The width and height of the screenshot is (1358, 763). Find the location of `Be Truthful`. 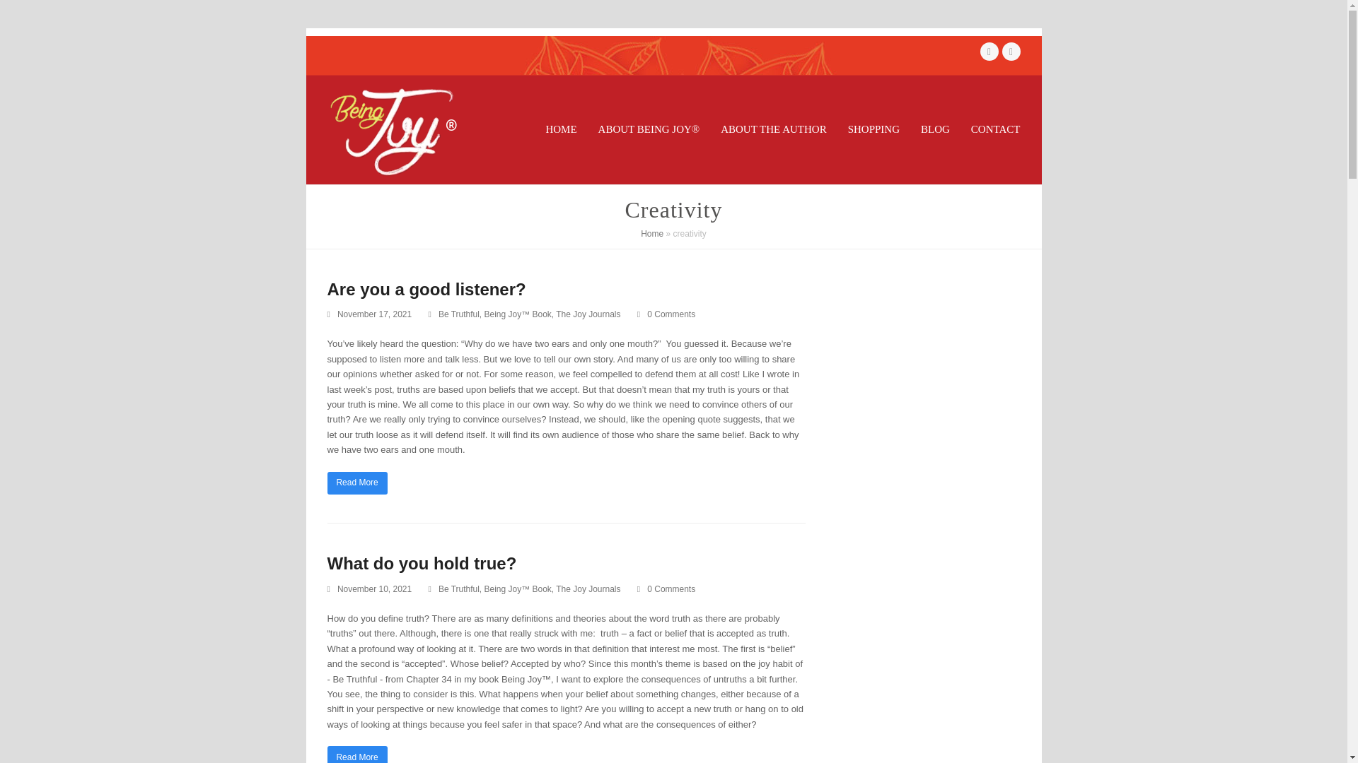

Be Truthful is located at coordinates (458, 314).